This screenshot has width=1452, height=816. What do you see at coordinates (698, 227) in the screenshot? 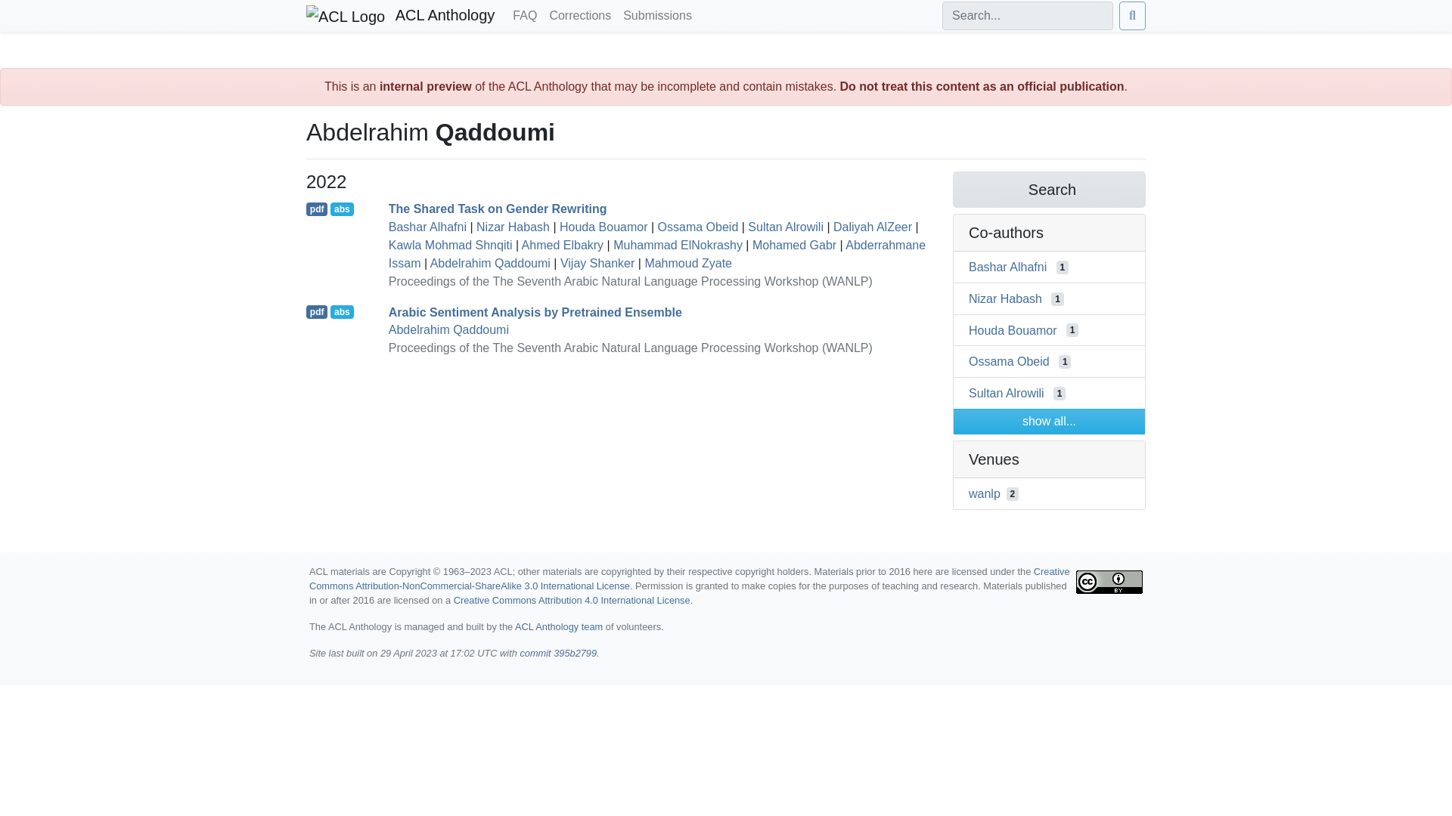
I see `Ossama Obeid` at bounding box center [698, 227].